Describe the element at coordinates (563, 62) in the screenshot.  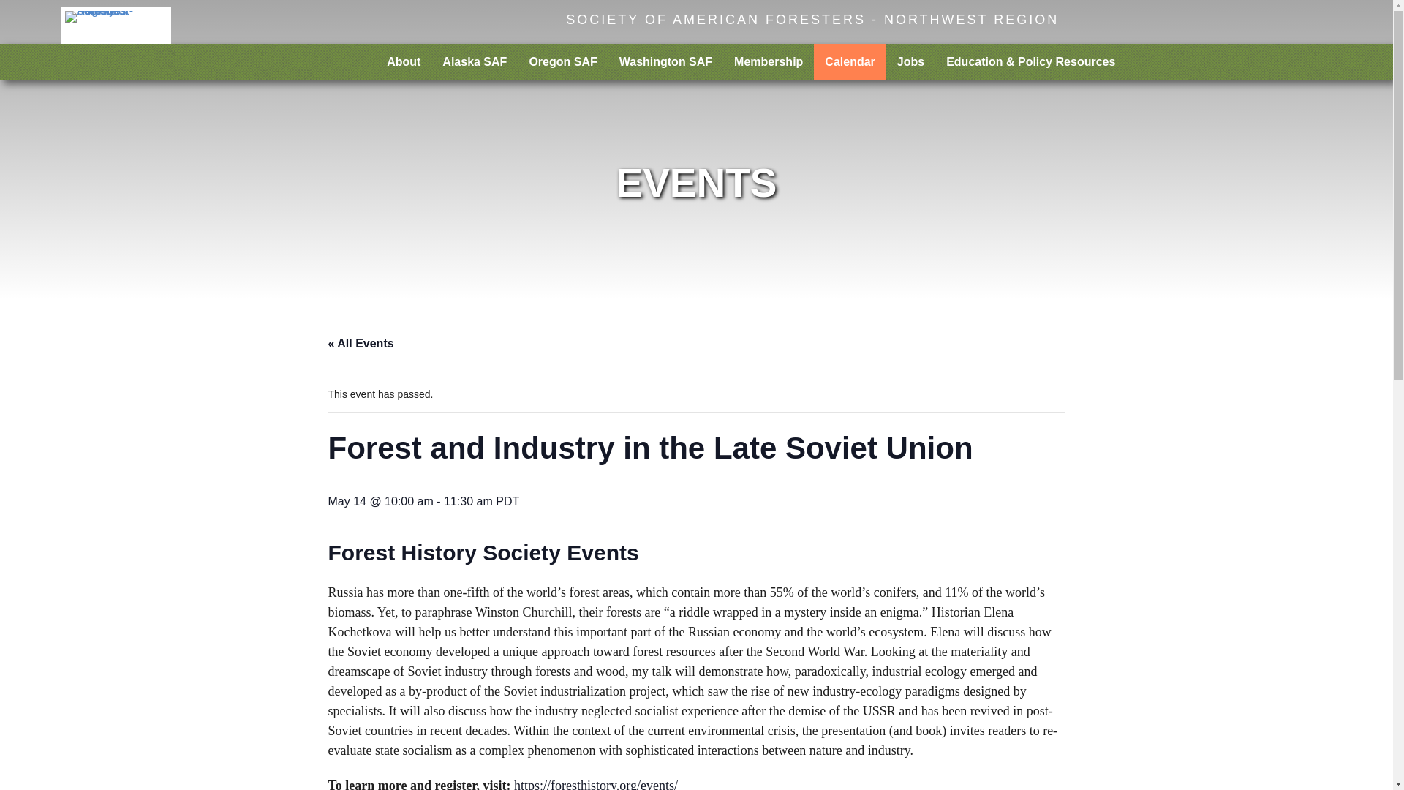
I see `Oregon SAF` at that location.